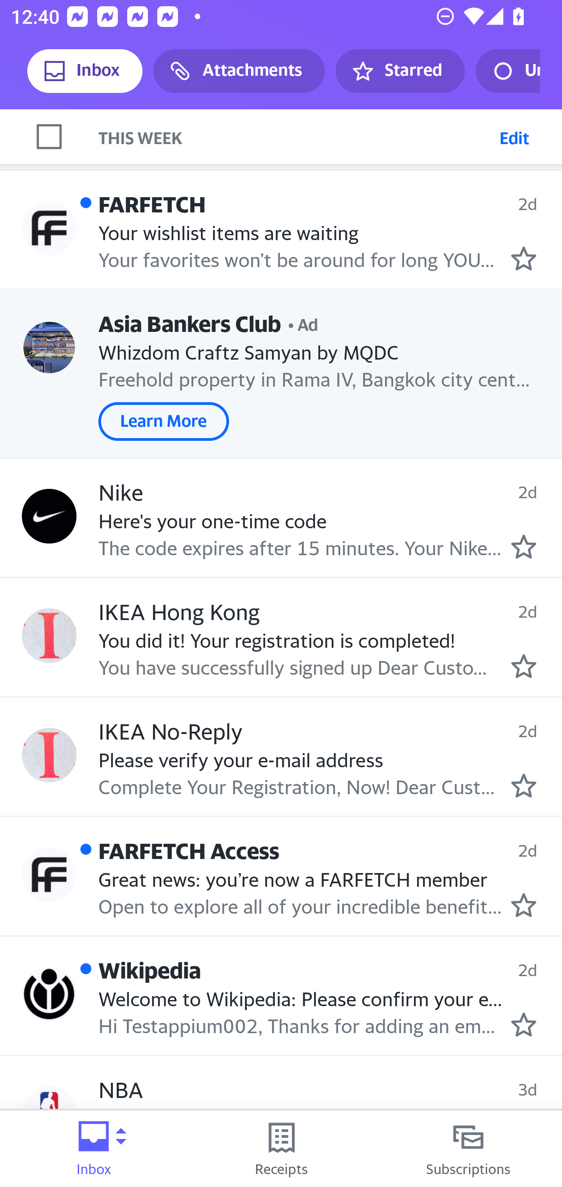 Image resolution: width=562 pixels, height=1187 pixels. I want to click on Starred, so click(400, 71).